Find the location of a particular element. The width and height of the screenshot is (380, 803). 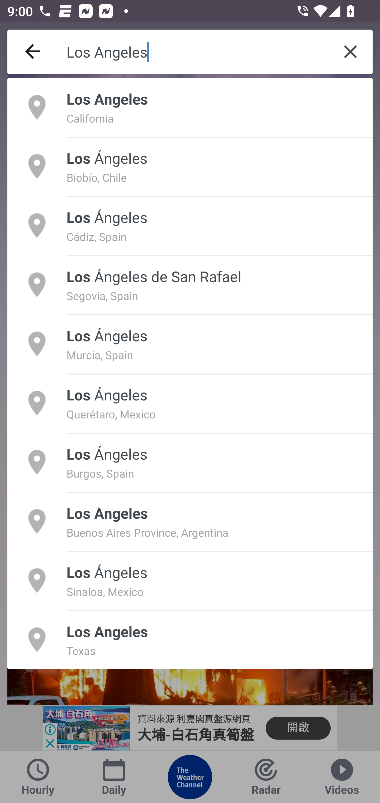

Los Ángeles Cádiz, Spain is located at coordinates (190, 226).